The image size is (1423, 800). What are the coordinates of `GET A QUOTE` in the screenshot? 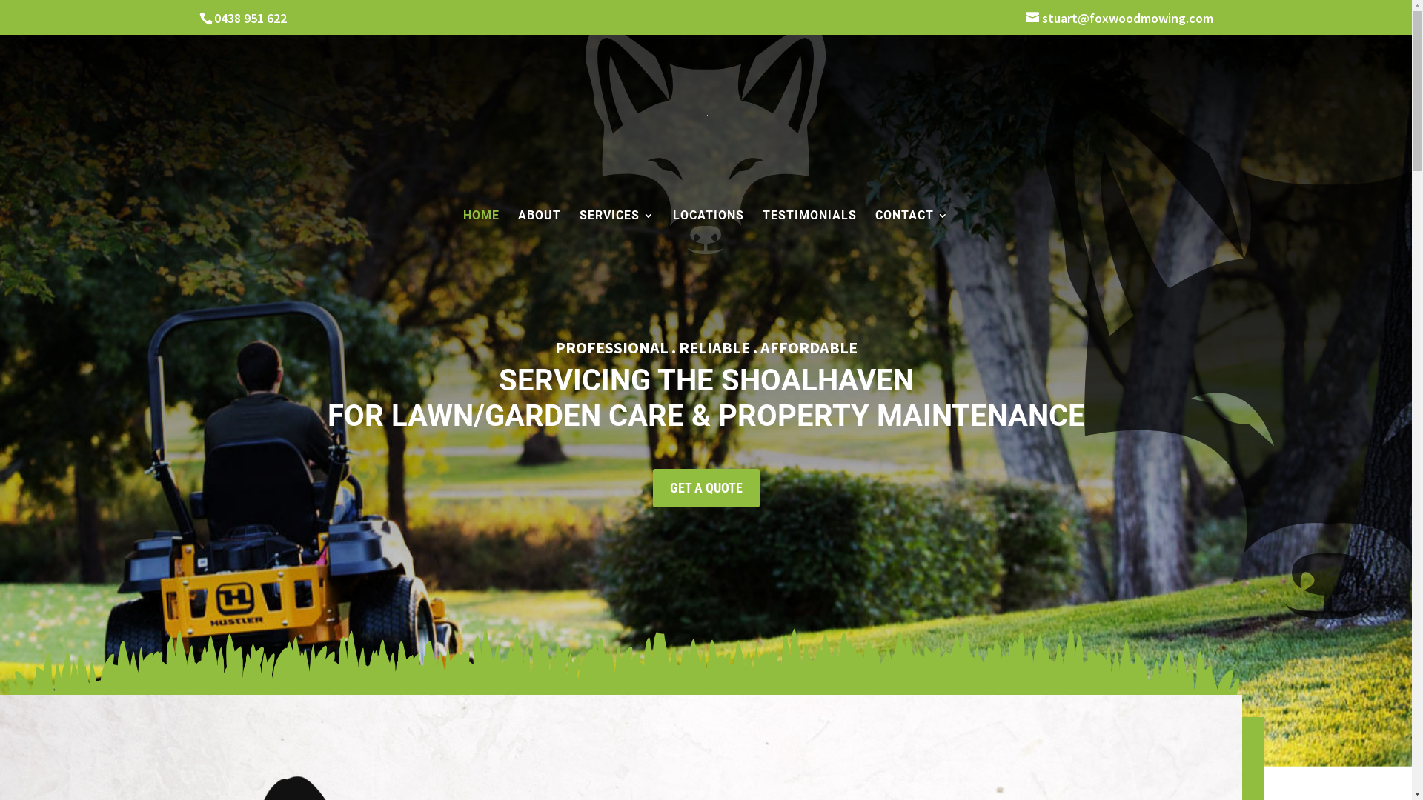 It's located at (706, 487).